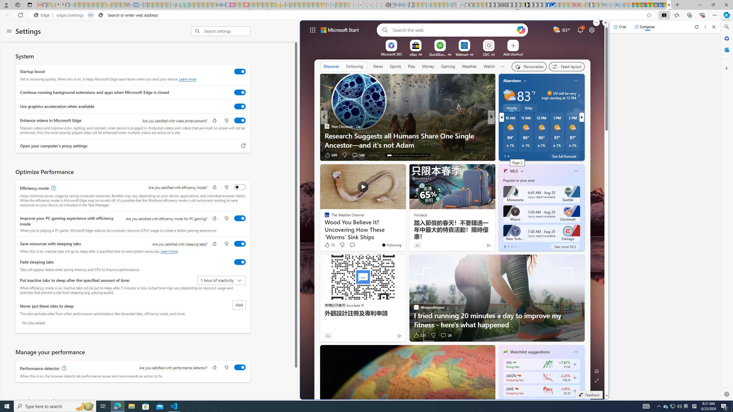 This screenshot has width=733, height=412. I want to click on Latest Politics News & Archive | Newsweek.com - Sleeping, so click(246, 5).